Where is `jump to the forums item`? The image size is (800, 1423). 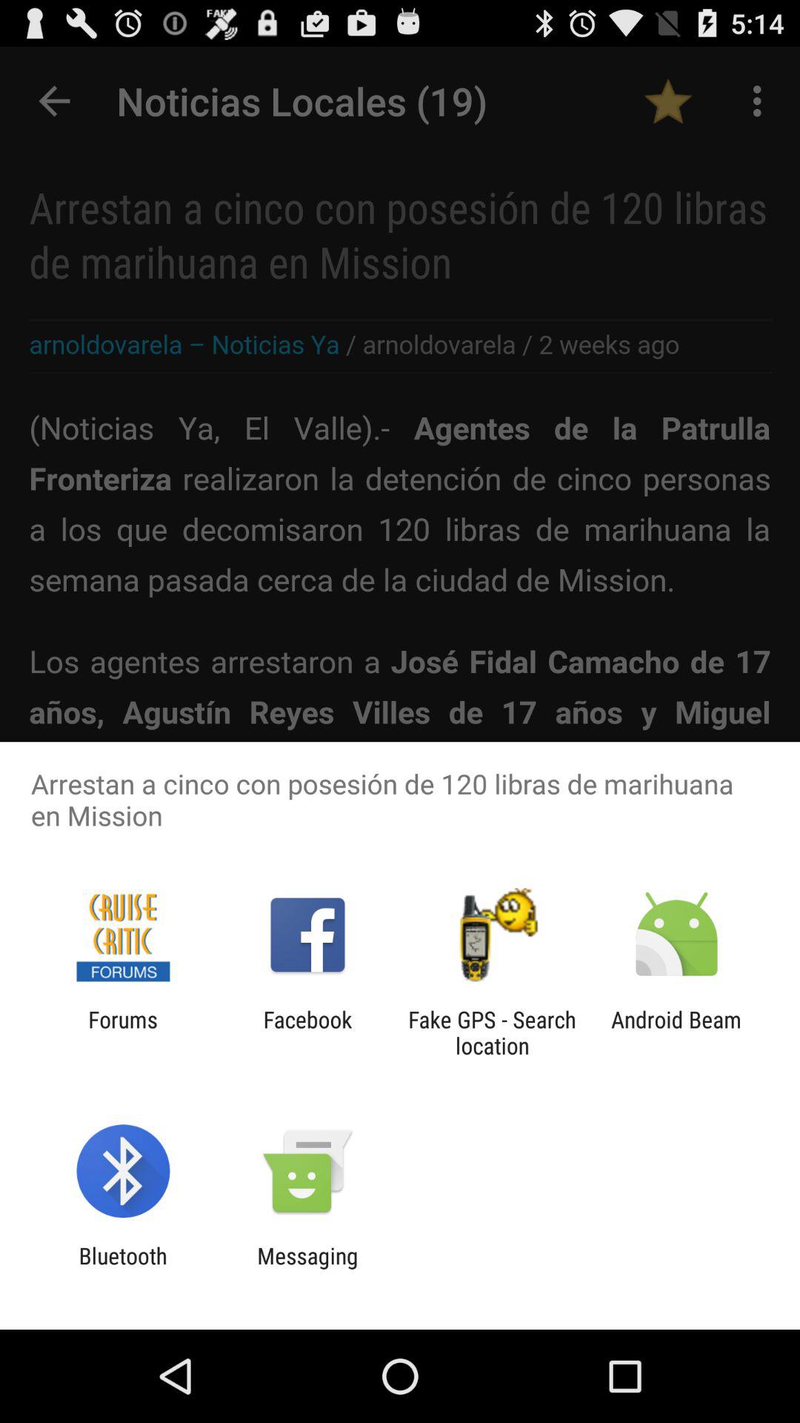 jump to the forums item is located at coordinates (123, 1032).